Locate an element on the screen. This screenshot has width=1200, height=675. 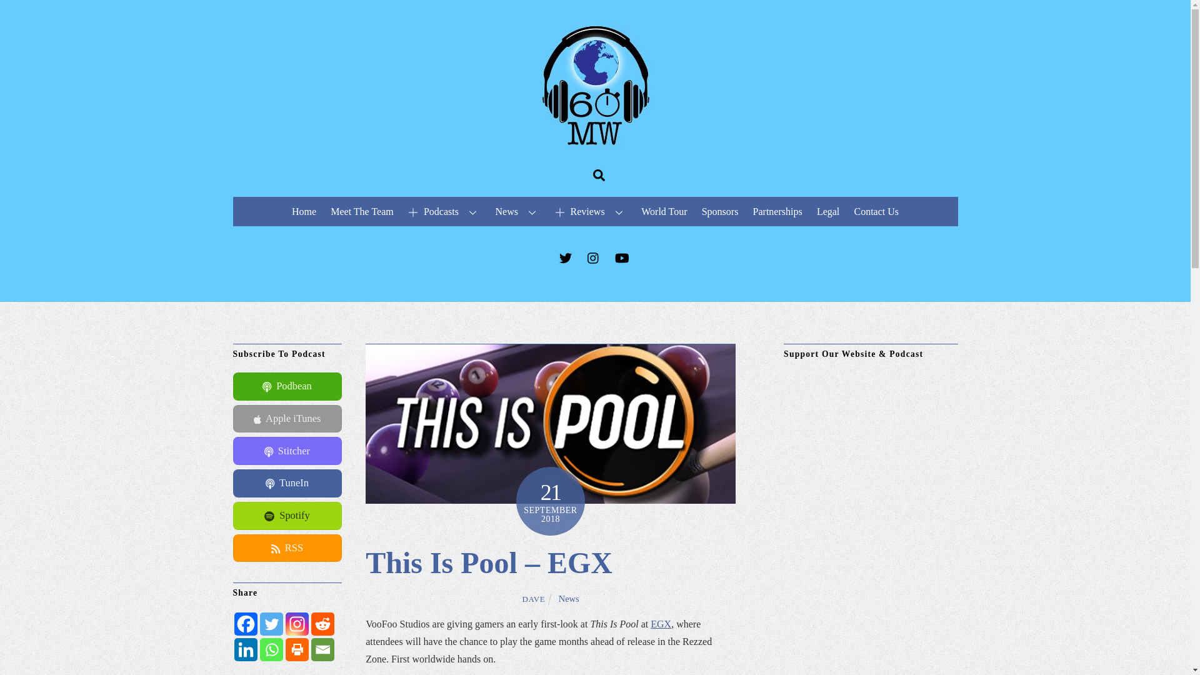
60 Minutes With is located at coordinates (595, 142).